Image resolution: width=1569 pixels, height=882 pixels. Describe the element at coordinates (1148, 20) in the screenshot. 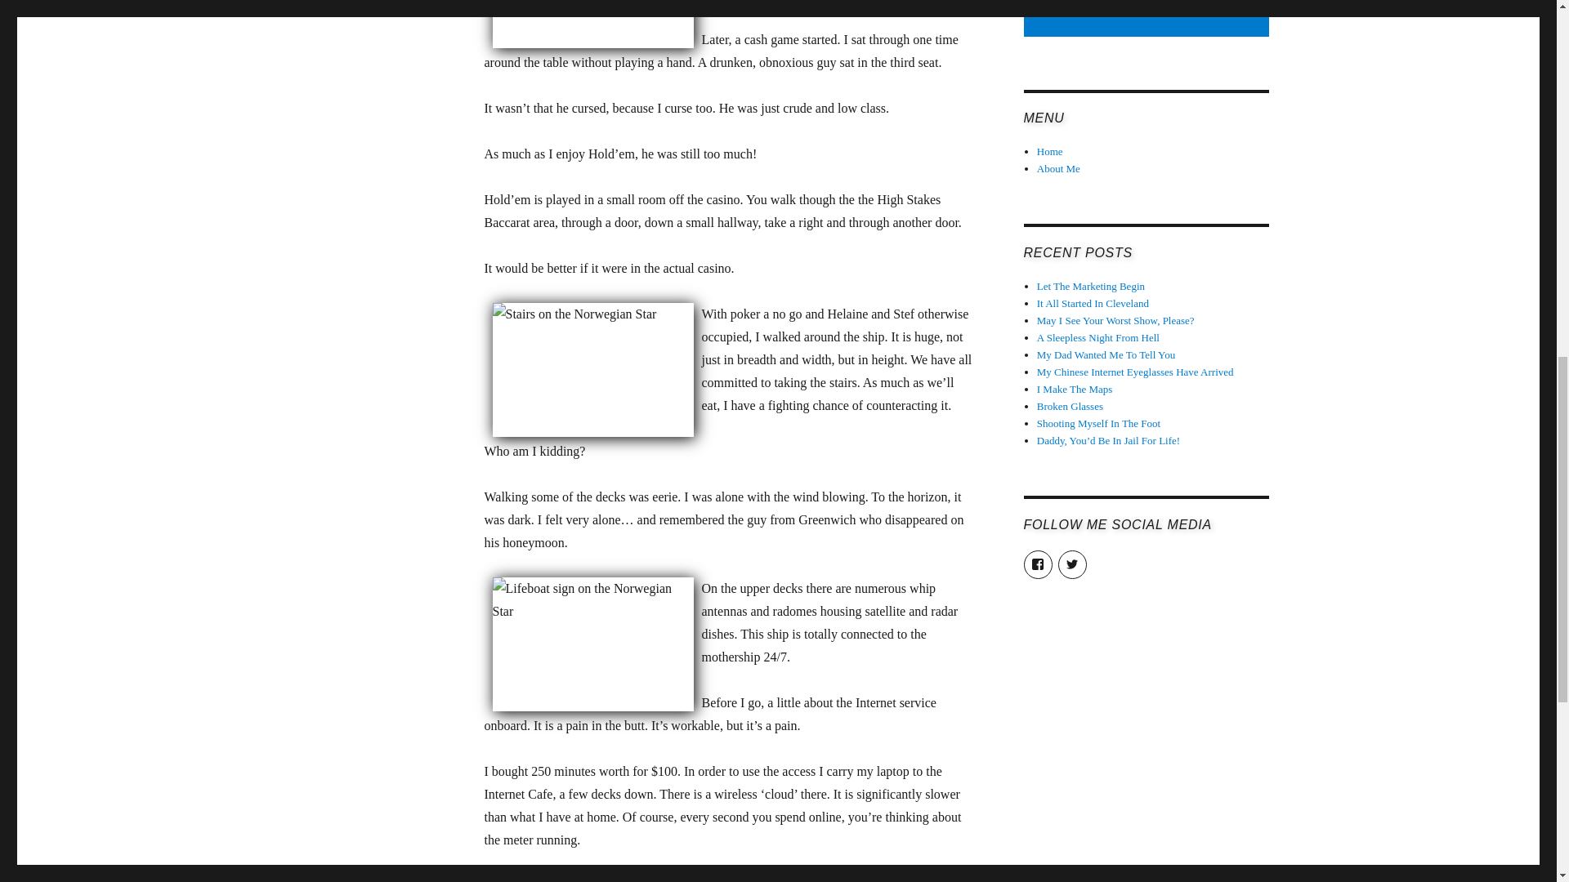

I see `Advertisement` at that location.